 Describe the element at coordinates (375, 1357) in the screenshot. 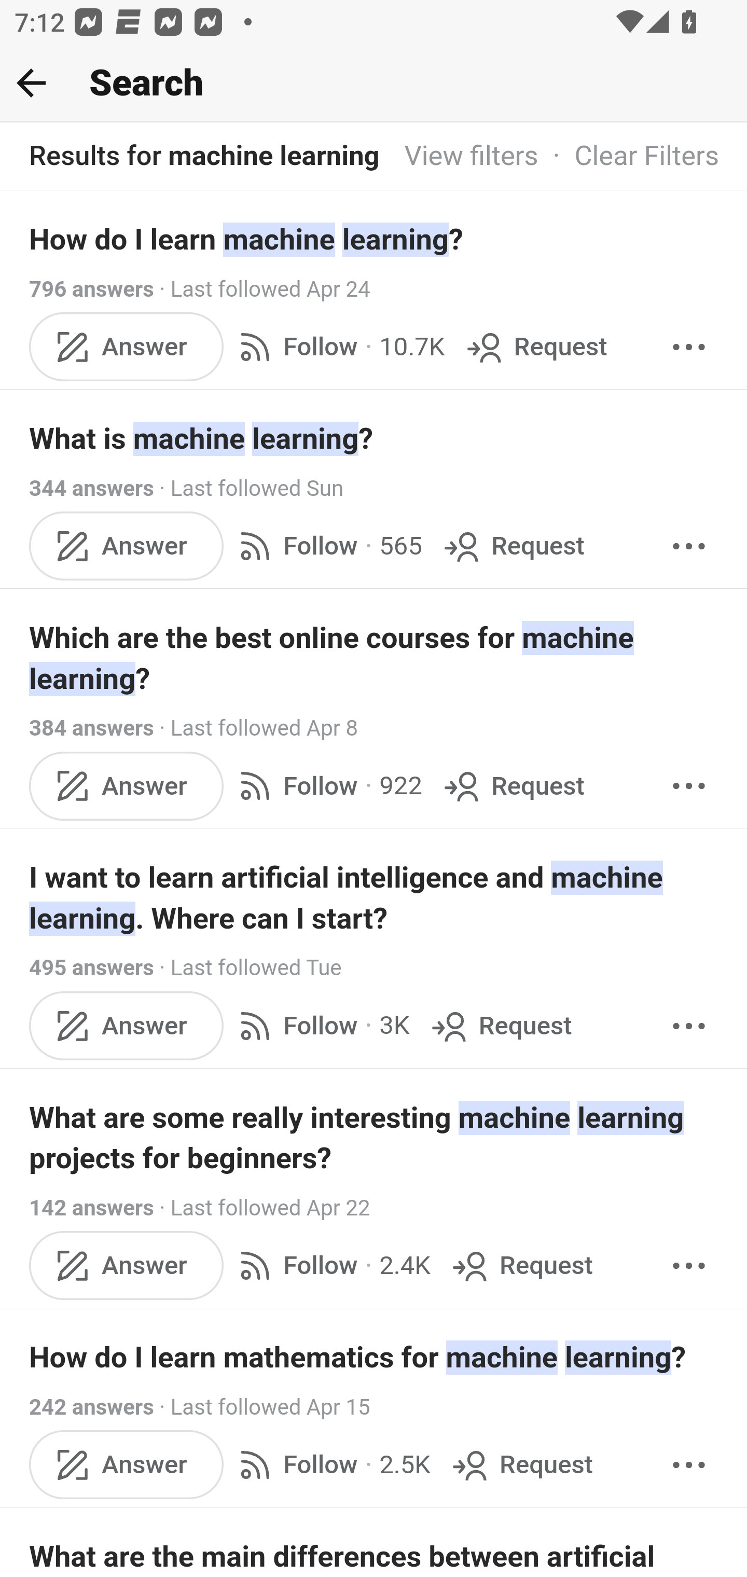

I see `How do I learn mathematics for machine learning?` at that location.